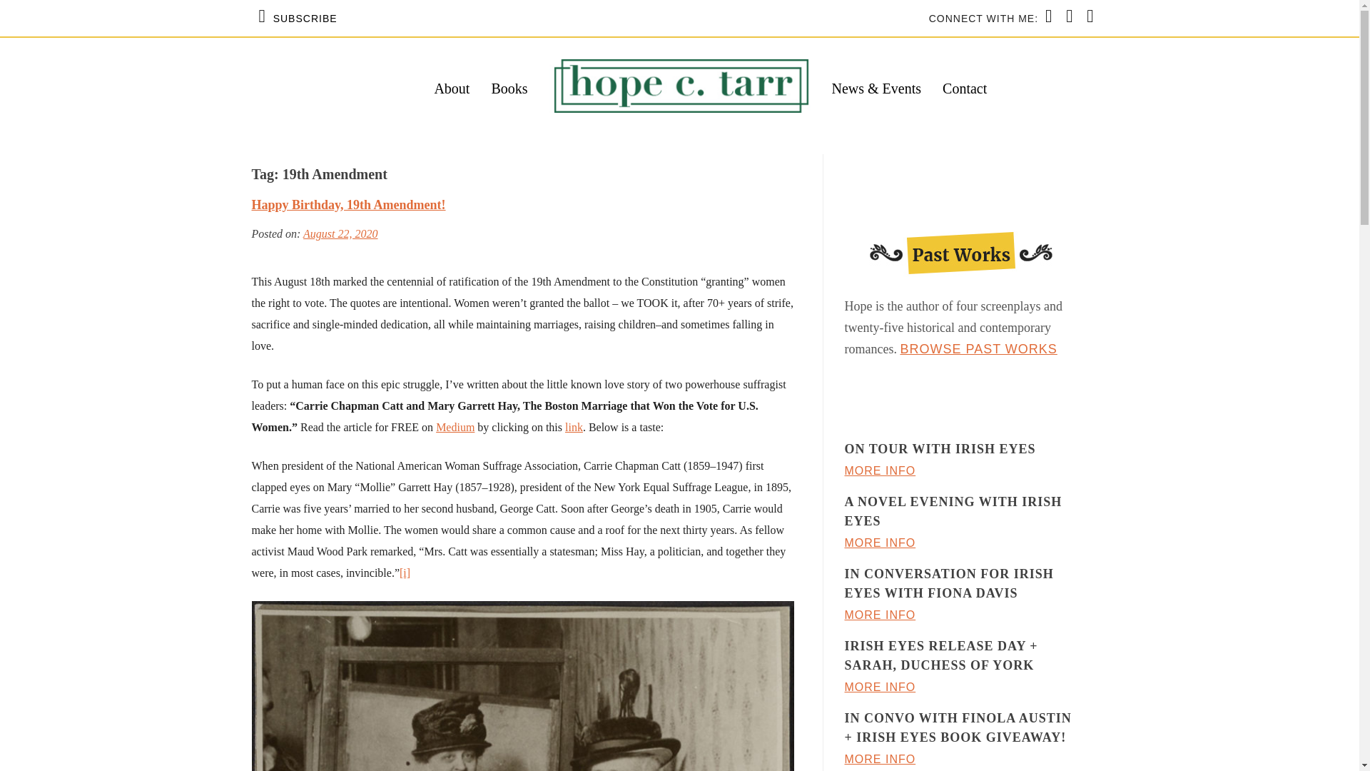 This screenshot has width=1370, height=771. I want to click on August 22, 2020, so click(340, 233).